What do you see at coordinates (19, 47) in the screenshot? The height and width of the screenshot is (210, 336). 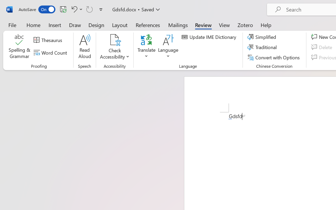 I see `Spelling & Grammar` at bounding box center [19, 47].